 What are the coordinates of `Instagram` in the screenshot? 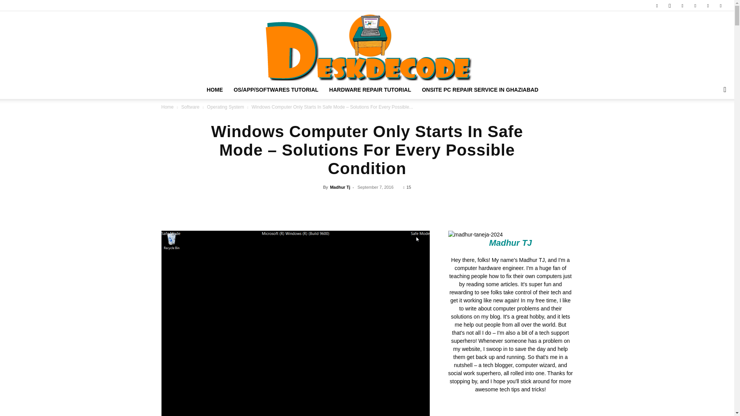 It's located at (669, 5).